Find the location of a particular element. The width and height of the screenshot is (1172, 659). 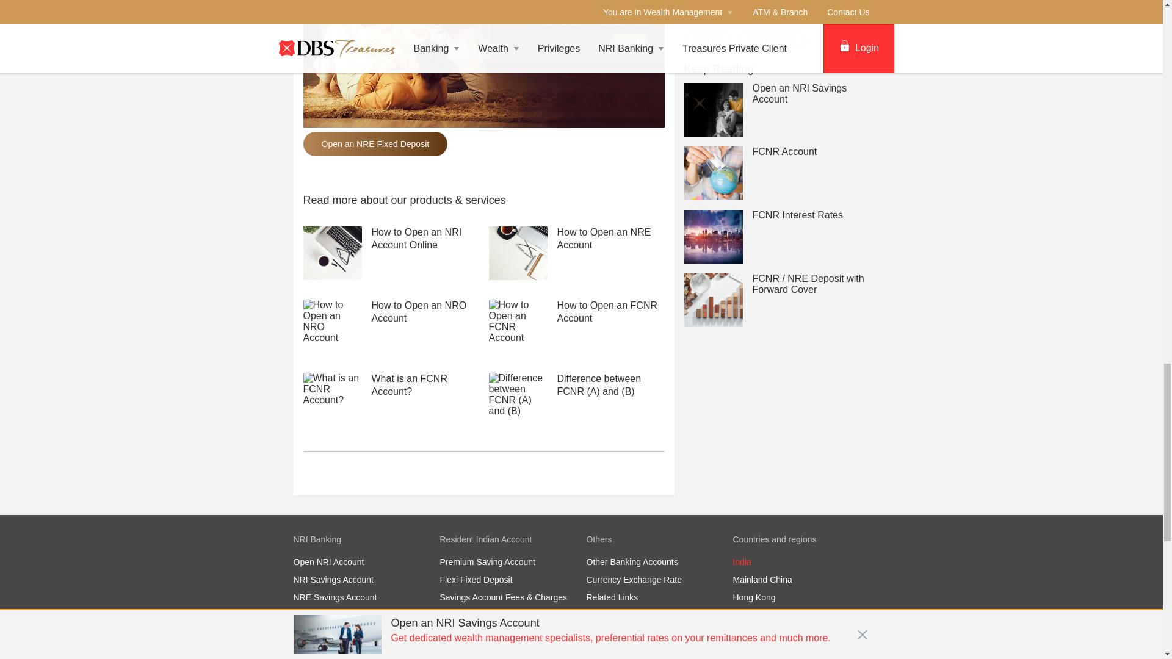

Open an NRE Fixed Deposit is located at coordinates (375, 144).